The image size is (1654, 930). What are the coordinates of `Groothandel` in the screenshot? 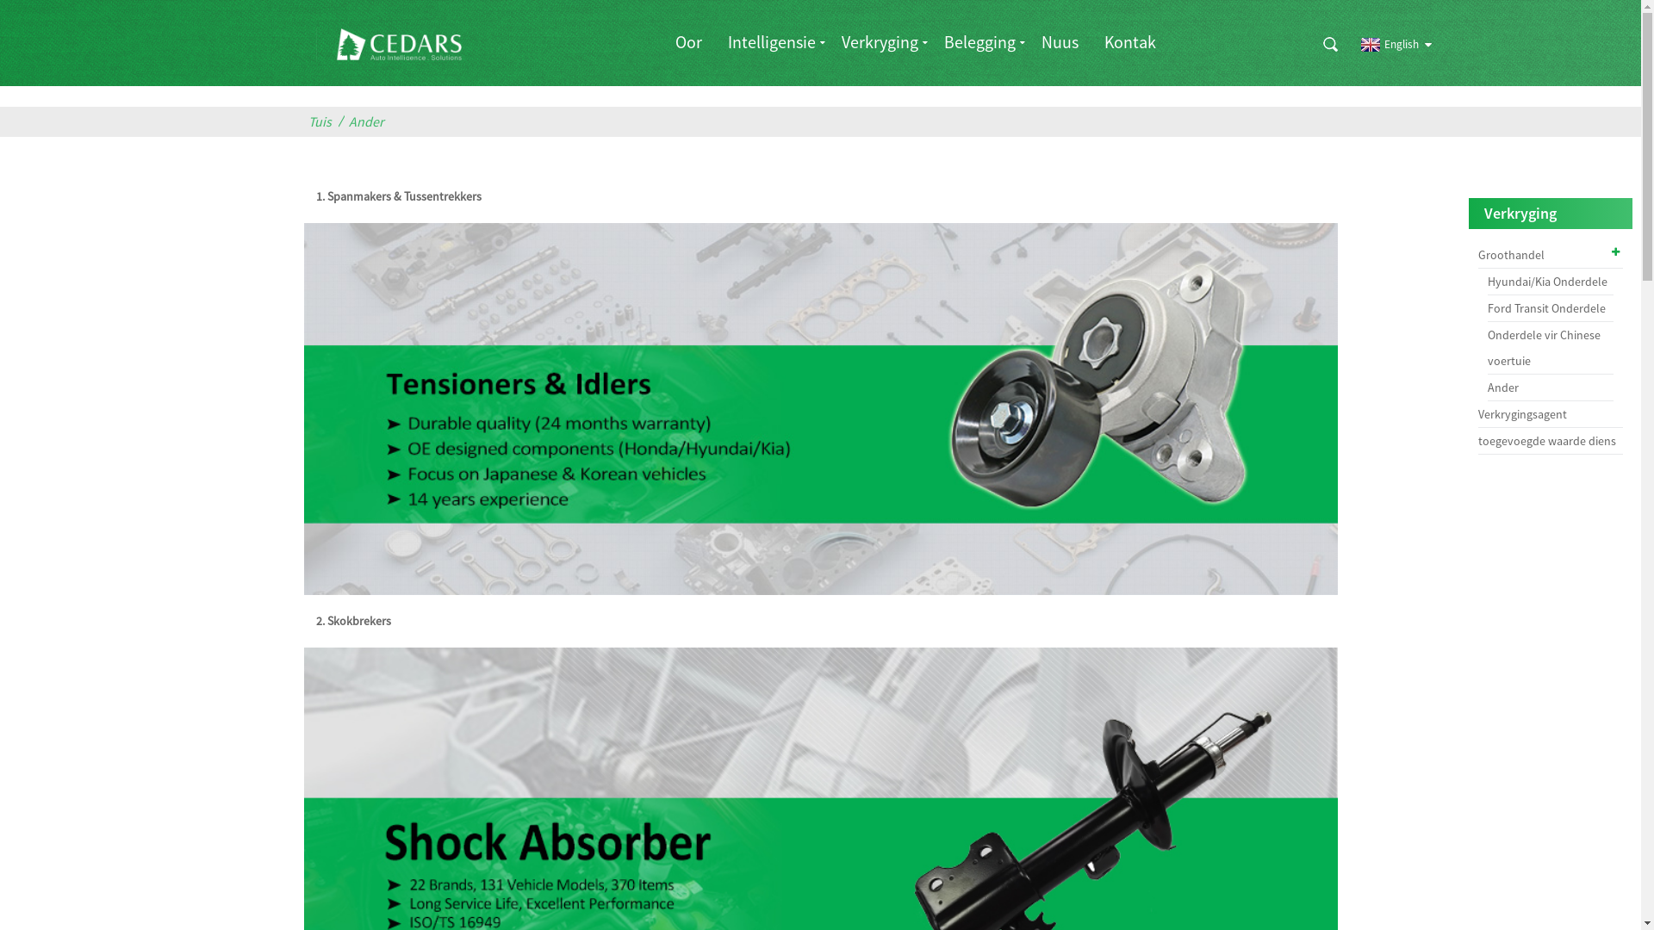 It's located at (1551, 255).